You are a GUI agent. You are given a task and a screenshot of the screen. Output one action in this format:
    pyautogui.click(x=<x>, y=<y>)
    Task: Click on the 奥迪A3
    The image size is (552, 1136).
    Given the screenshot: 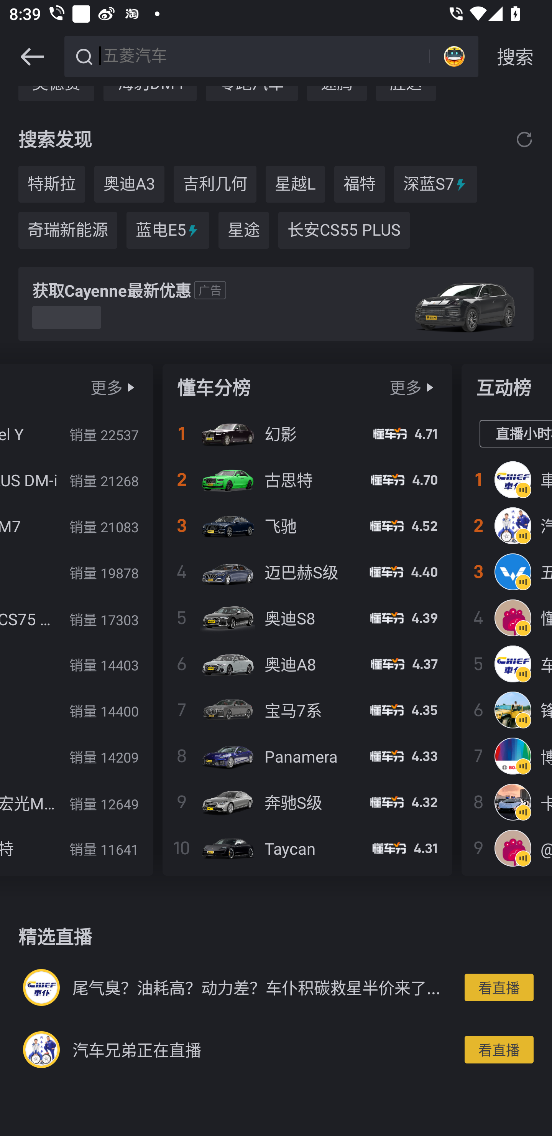 What is the action you would take?
    pyautogui.click(x=130, y=184)
    